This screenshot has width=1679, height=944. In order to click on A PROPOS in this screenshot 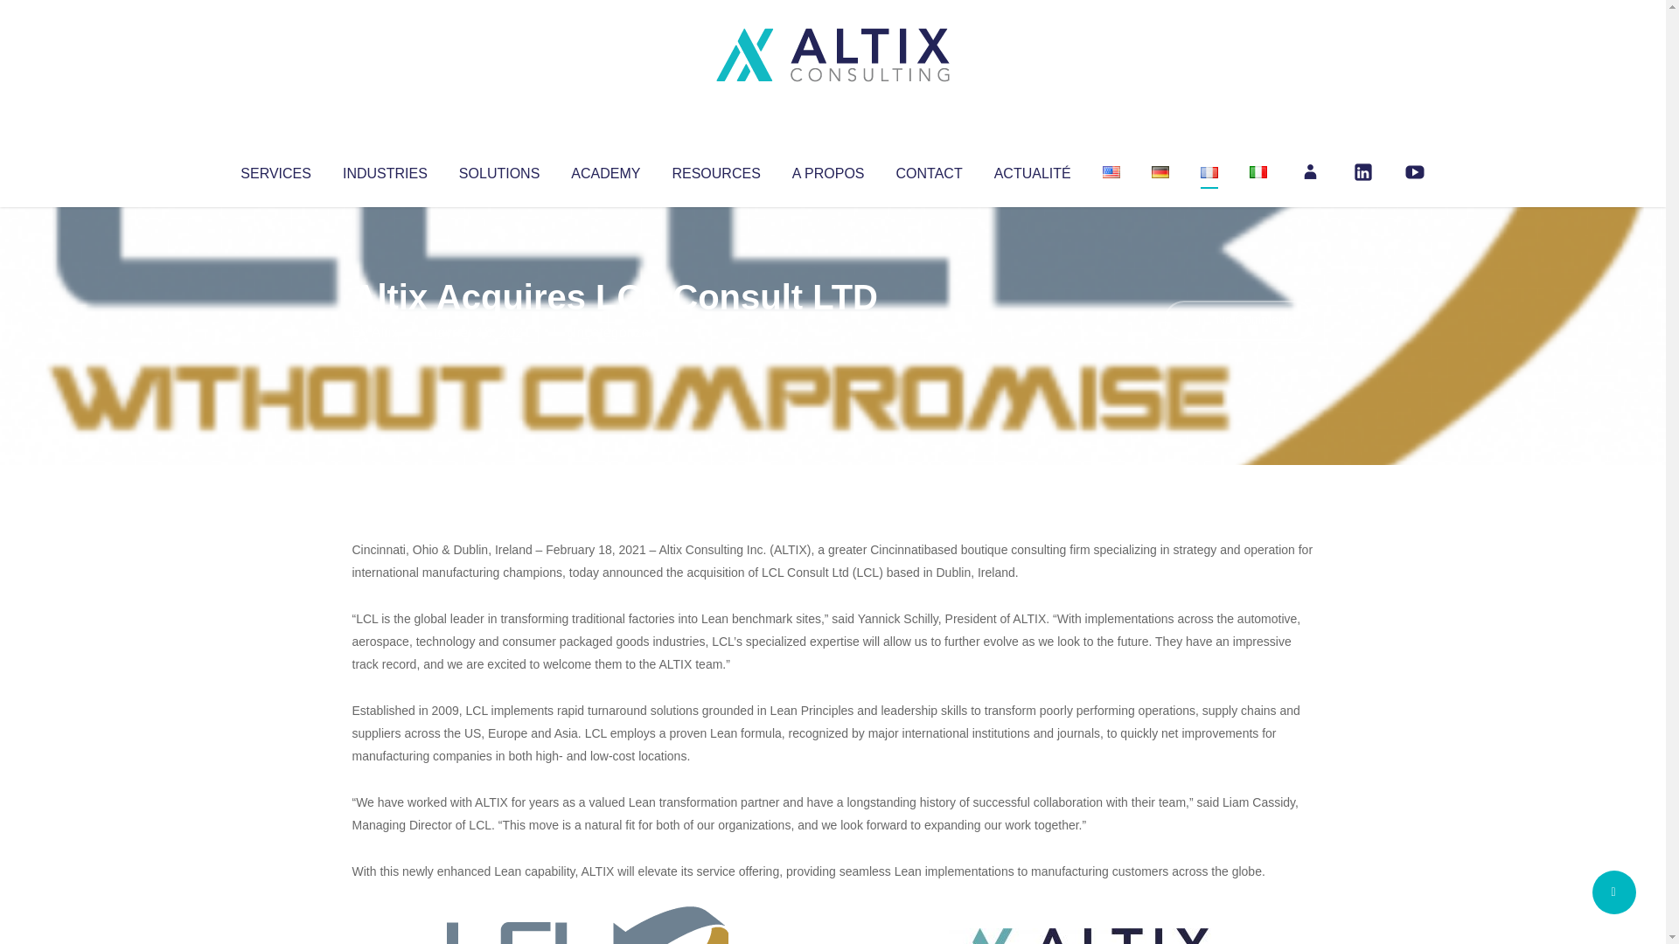, I will do `click(828, 170)`.